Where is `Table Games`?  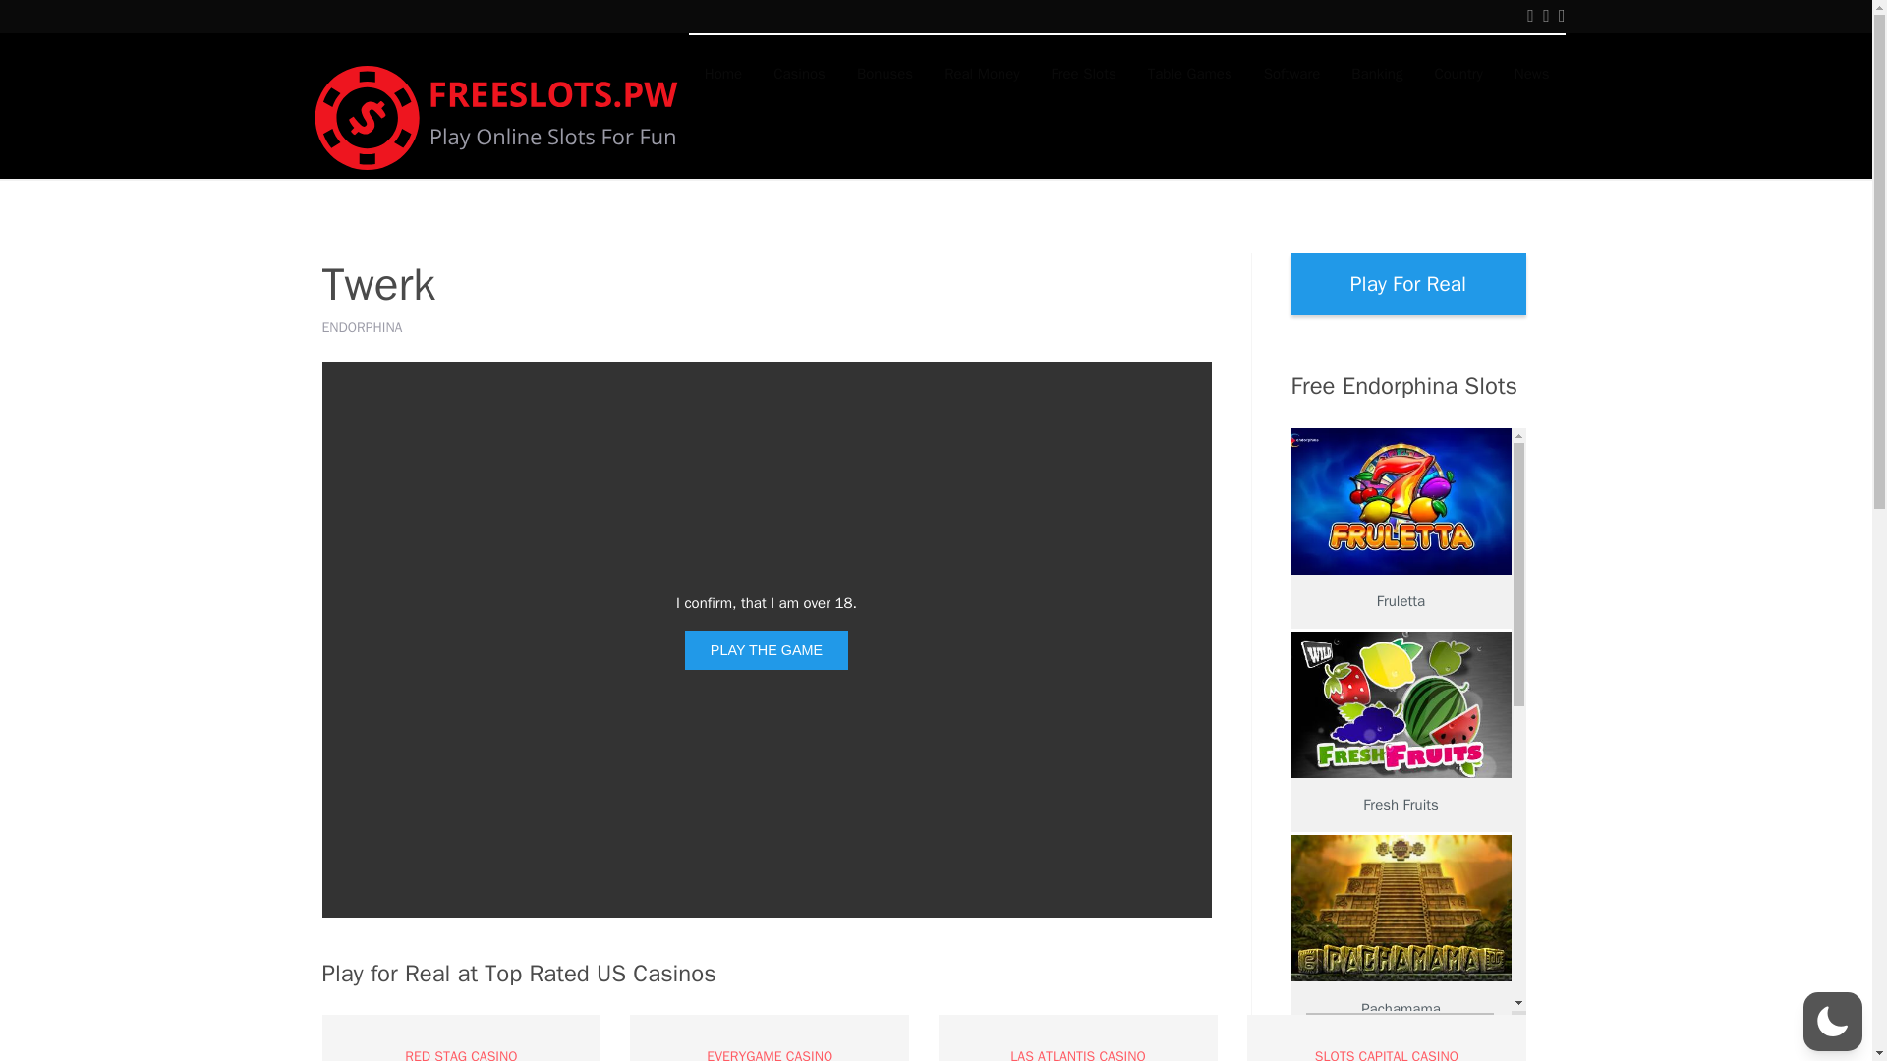
Table Games is located at coordinates (1189, 73).